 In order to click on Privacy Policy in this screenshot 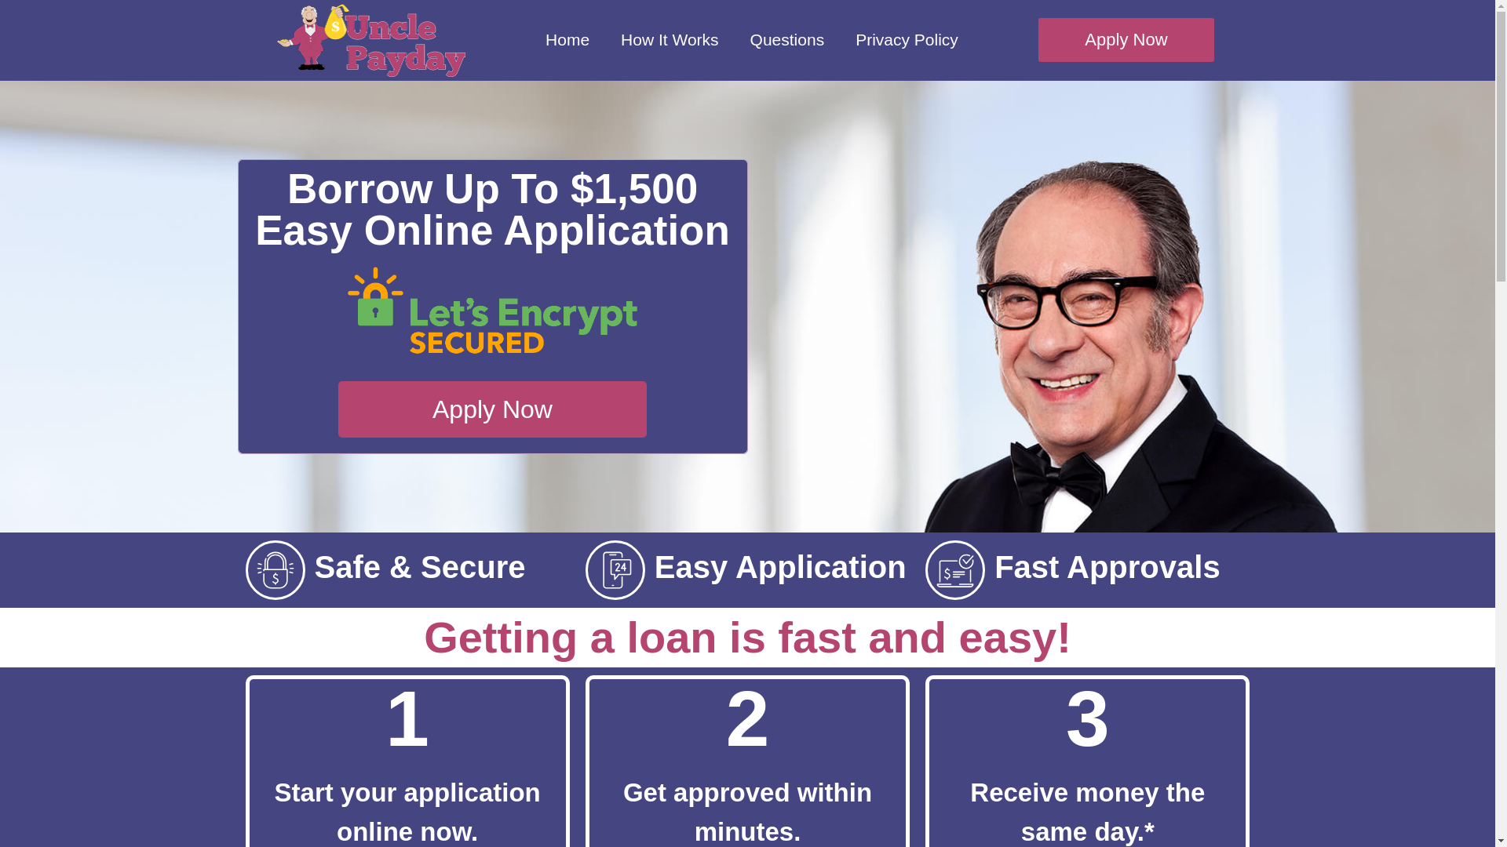, I will do `click(906, 40)`.